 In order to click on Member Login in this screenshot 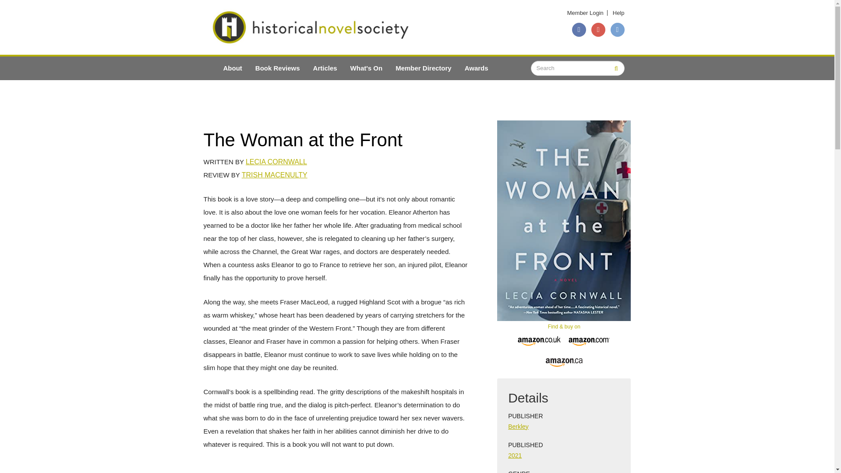, I will do `click(585, 12)`.